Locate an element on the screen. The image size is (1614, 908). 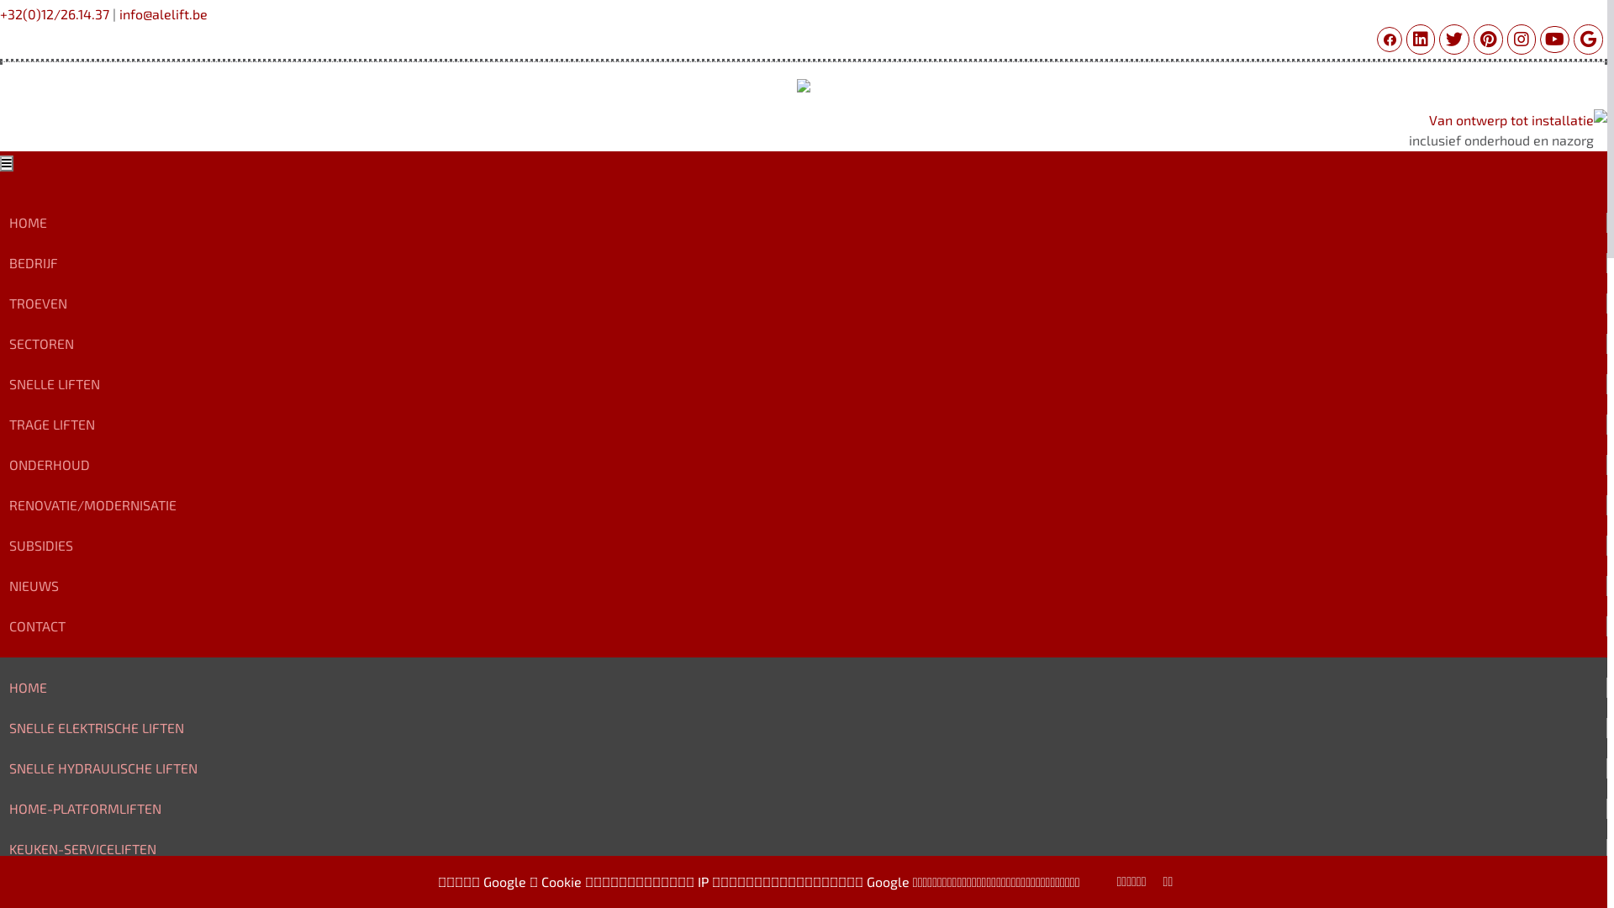
HOME is located at coordinates (29, 222).